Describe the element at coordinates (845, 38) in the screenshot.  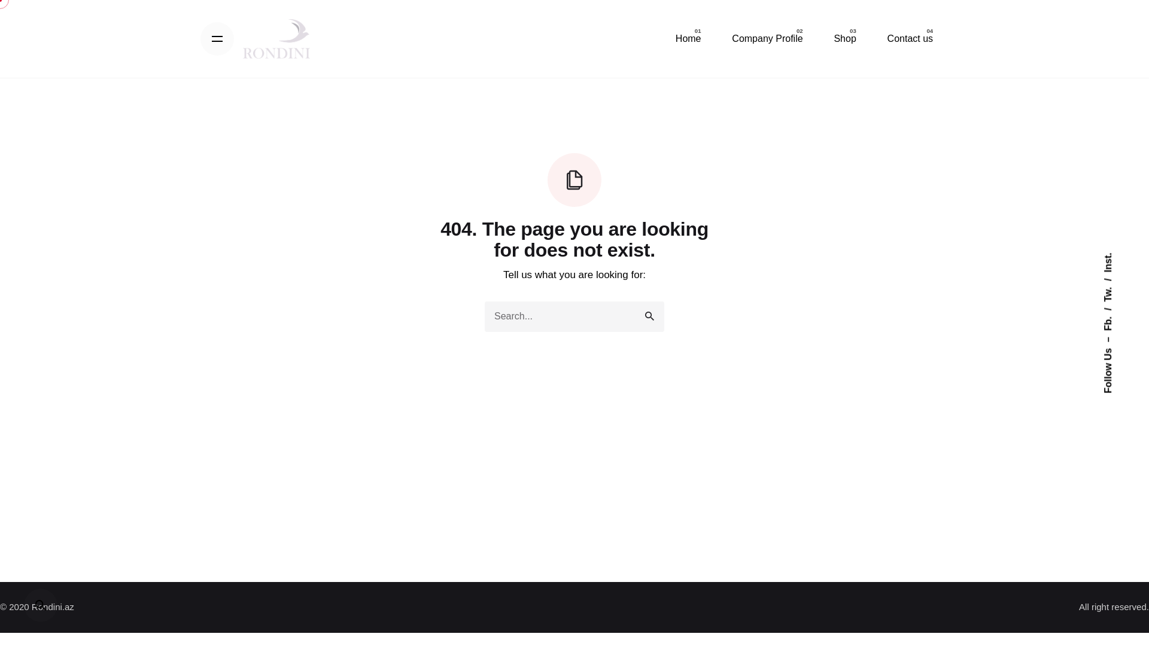
I see `Shop` at that location.